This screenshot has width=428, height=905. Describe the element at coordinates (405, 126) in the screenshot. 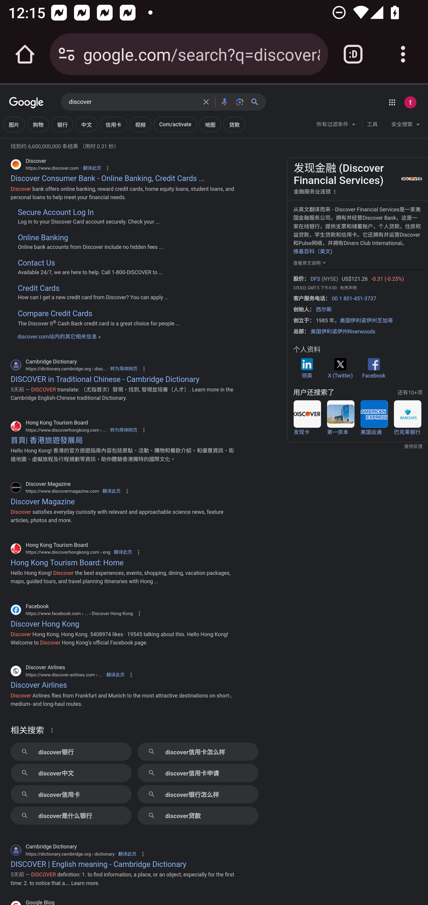

I see `安全搜索` at that location.